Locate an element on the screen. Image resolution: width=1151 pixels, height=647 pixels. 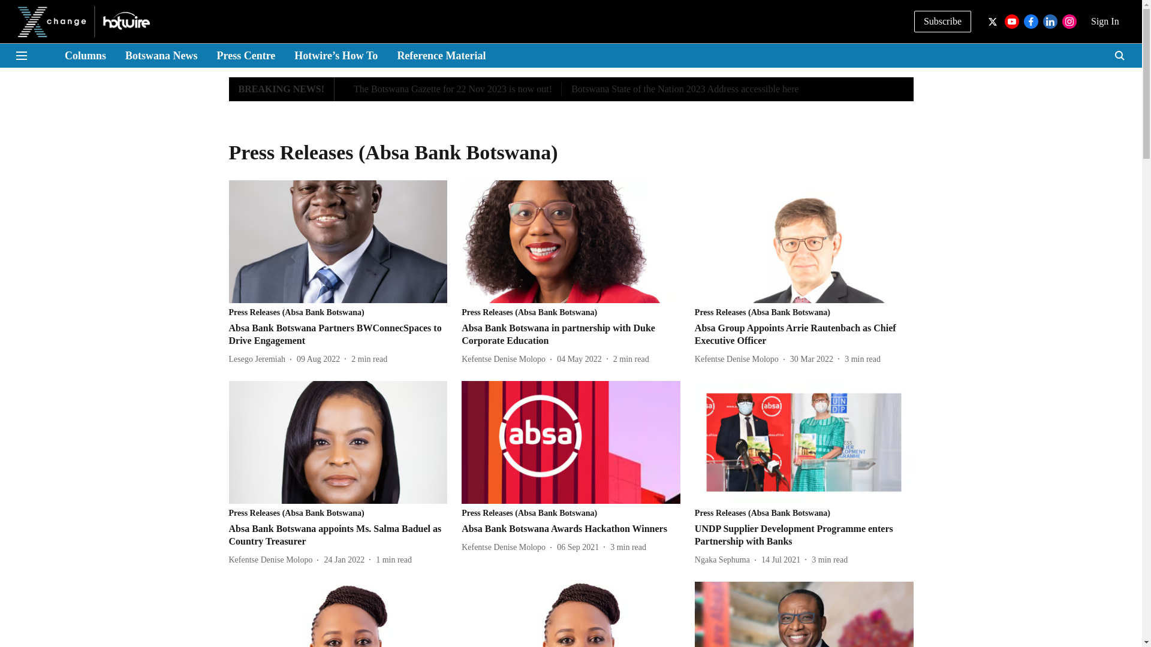
Press Releases (Absa Bank Botswana) is located at coordinates (805, 313).